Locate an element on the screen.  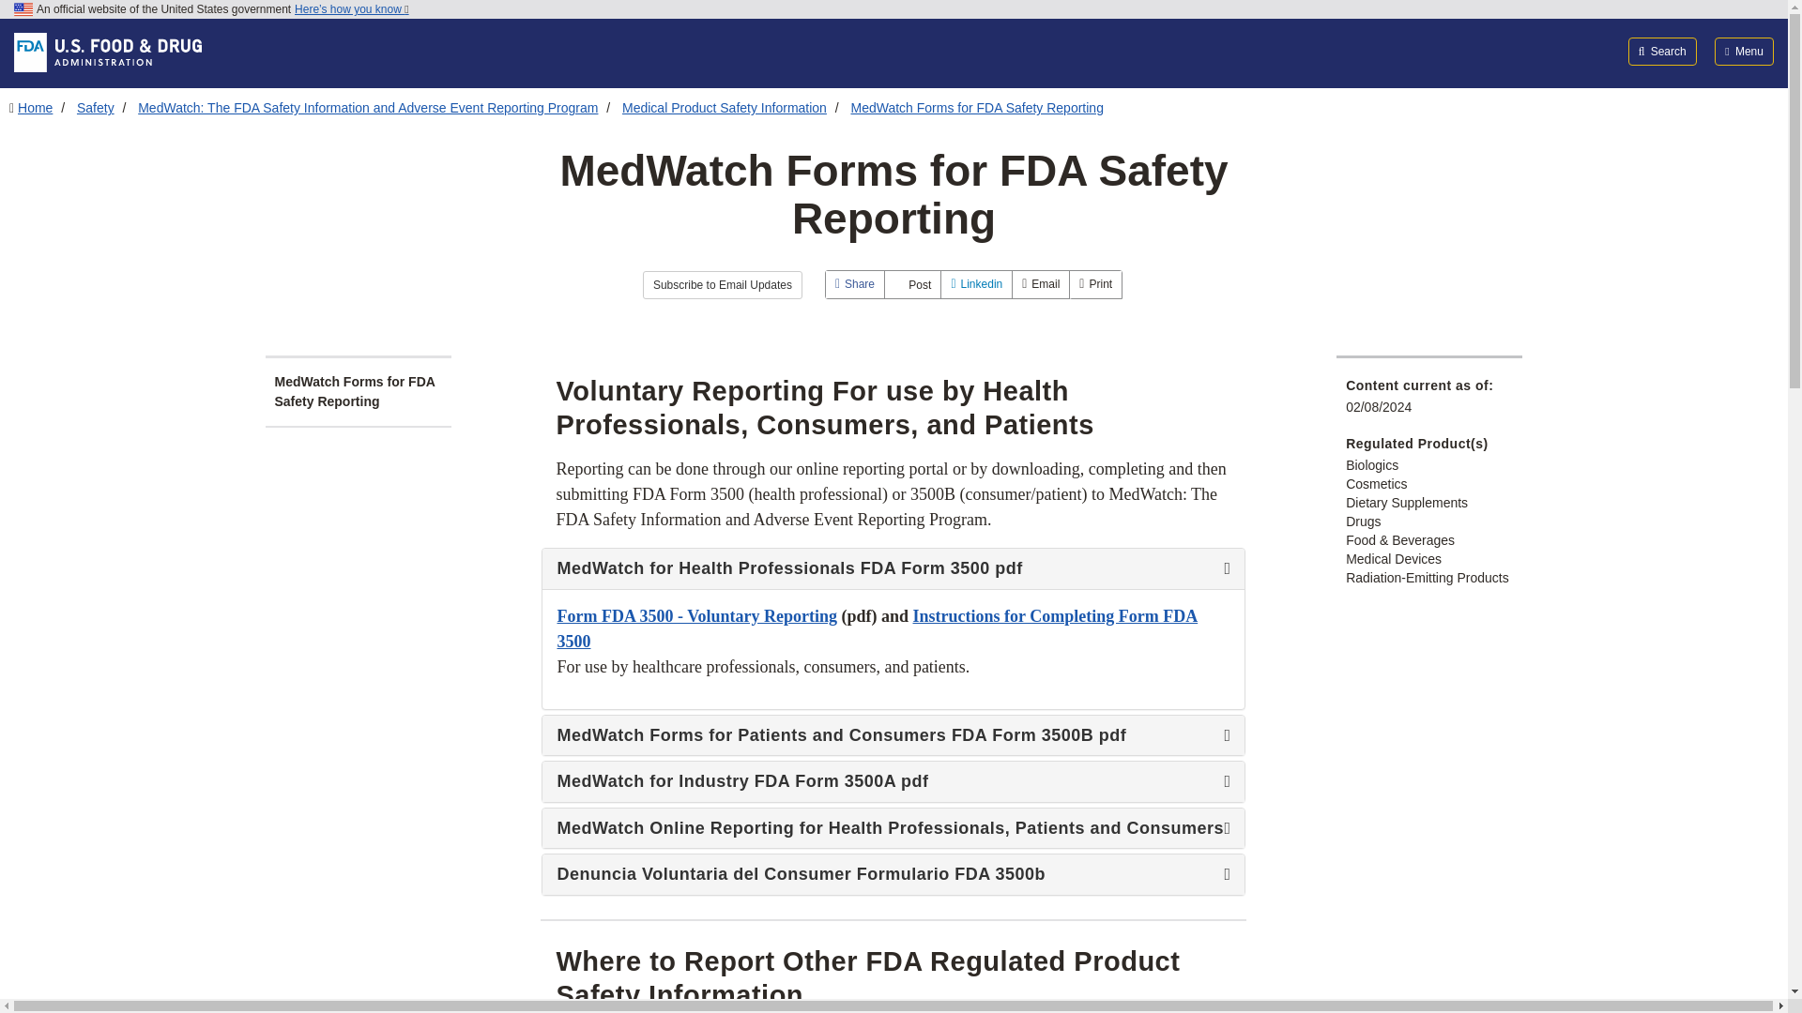
MedWatch for Industry FDA Form 3500A pdf is located at coordinates (893, 782).